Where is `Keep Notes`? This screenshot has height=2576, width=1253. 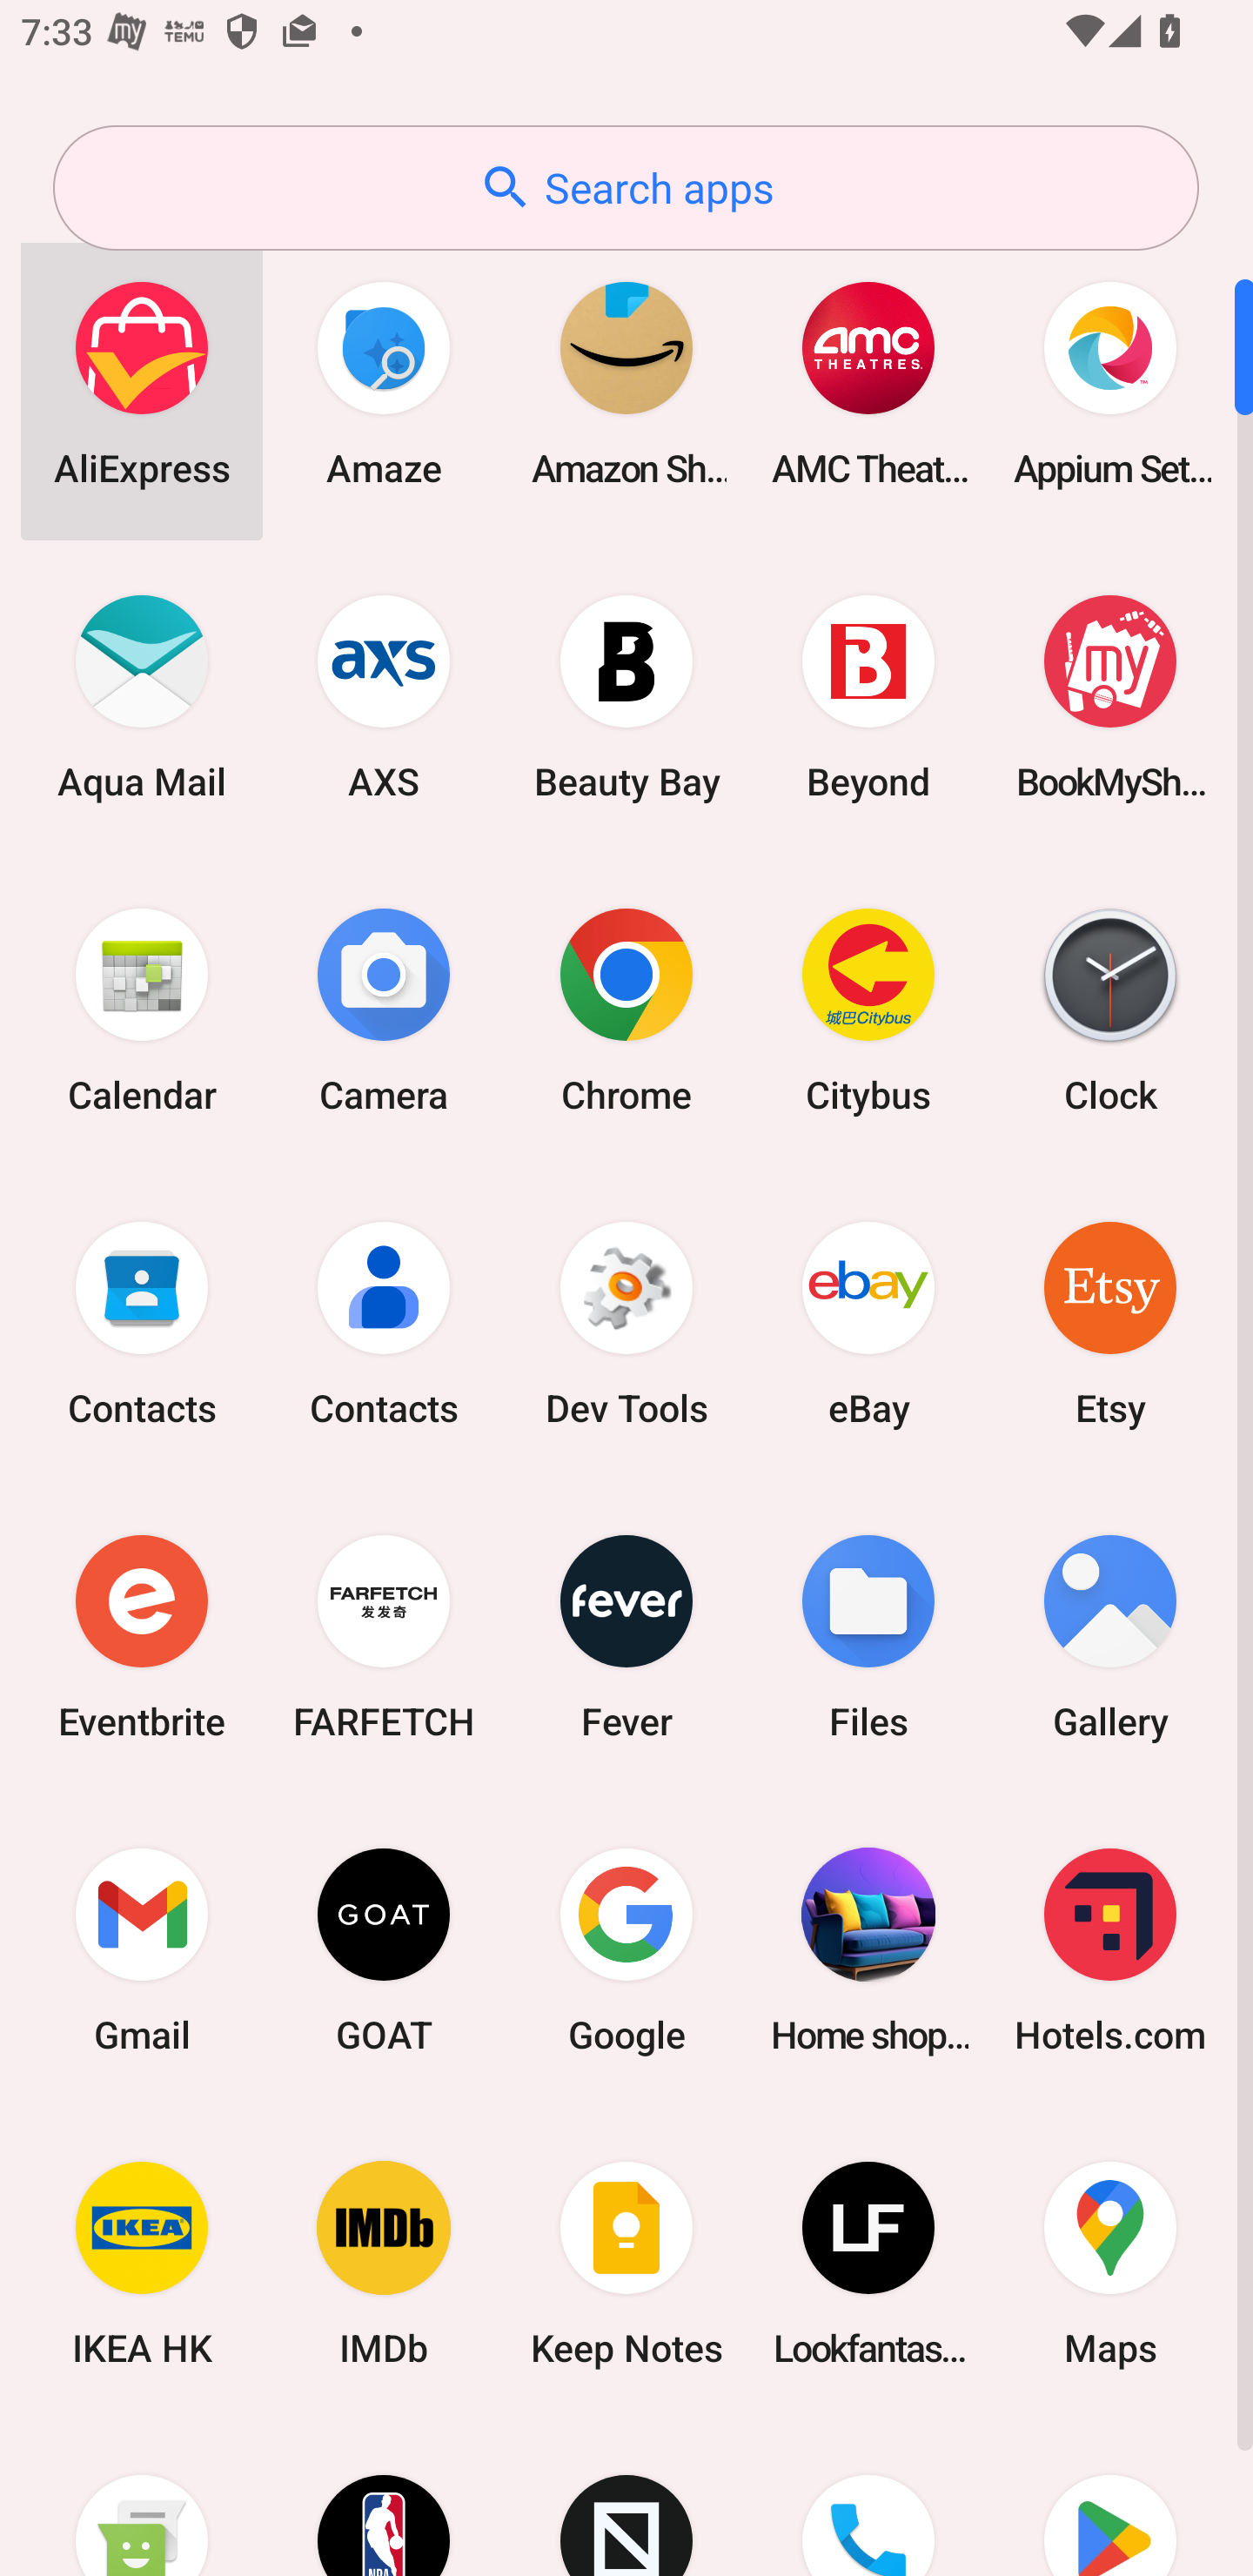 Keep Notes is located at coordinates (626, 2264).